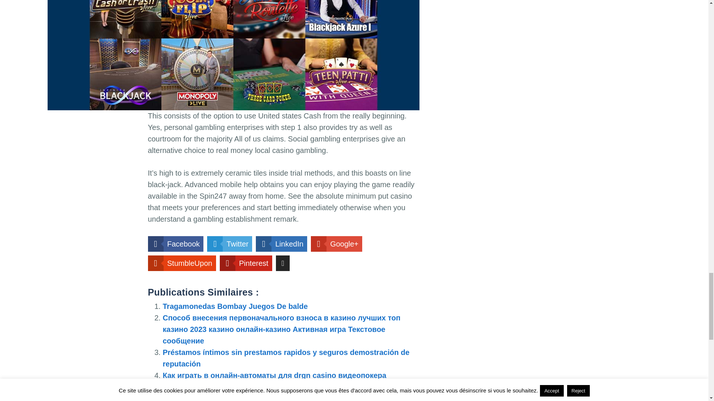 Image resolution: width=714 pixels, height=401 pixels. Describe the element at coordinates (176, 244) in the screenshot. I see `Facebook` at that location.